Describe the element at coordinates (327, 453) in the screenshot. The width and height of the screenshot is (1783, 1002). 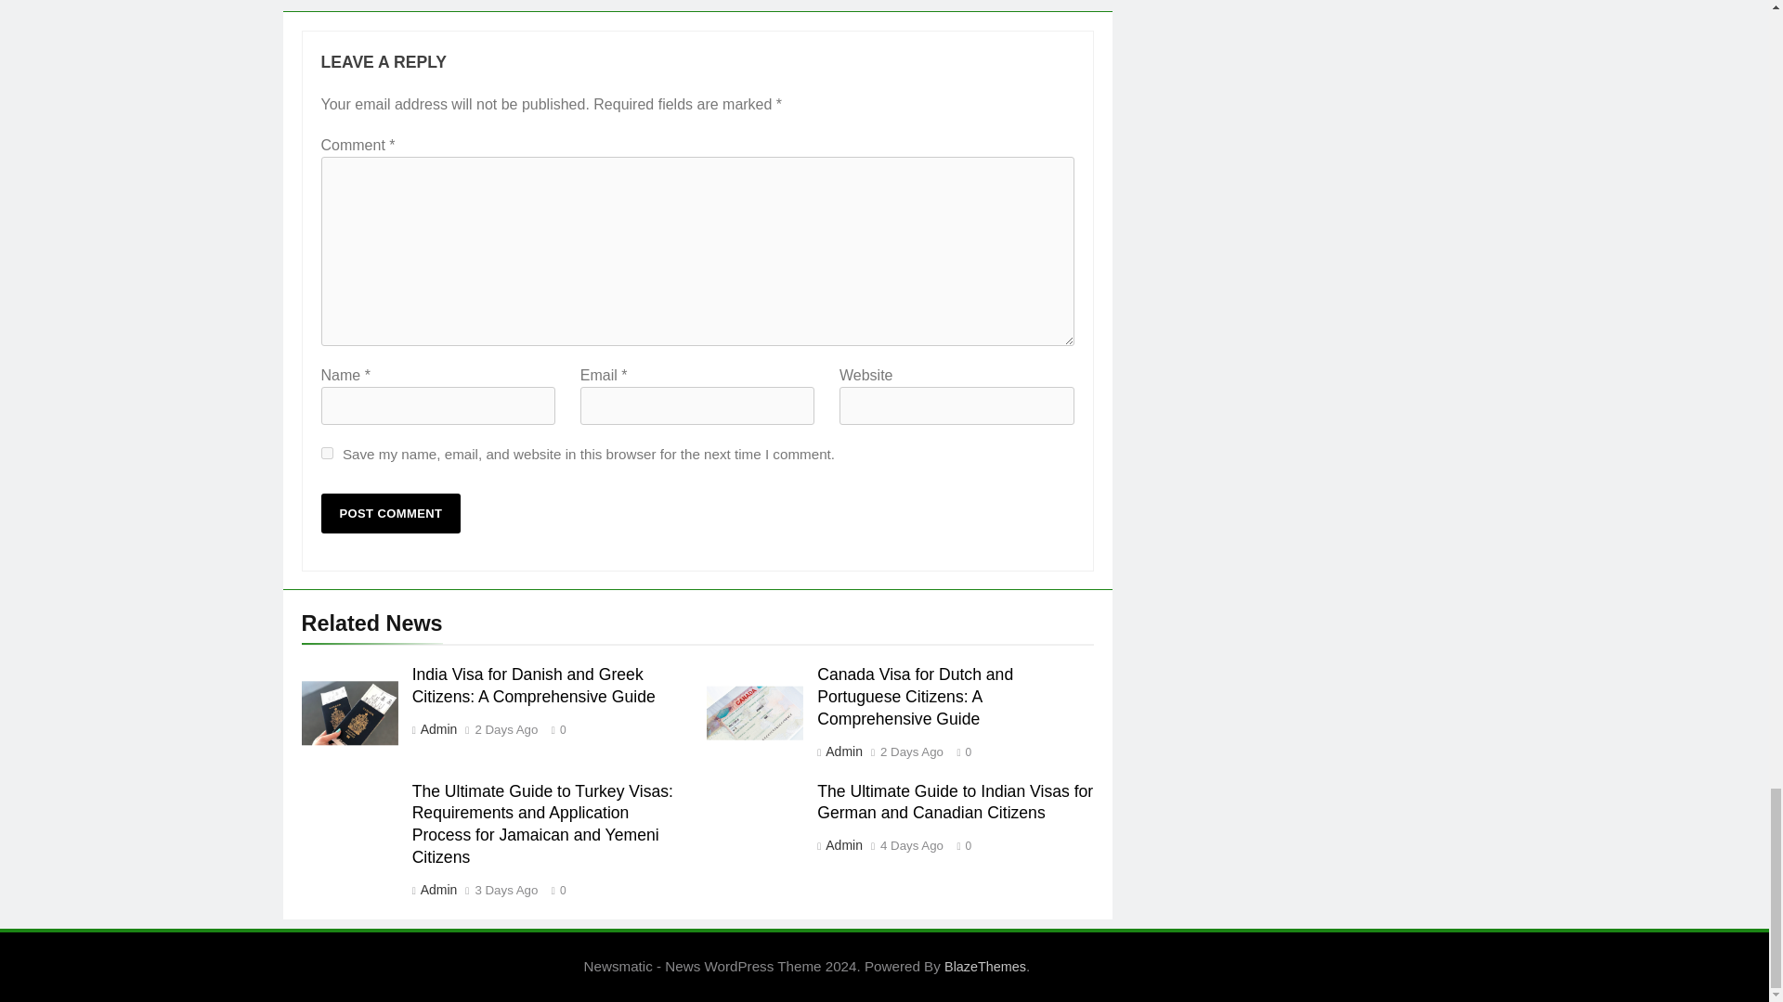
I see `yes` at that location.